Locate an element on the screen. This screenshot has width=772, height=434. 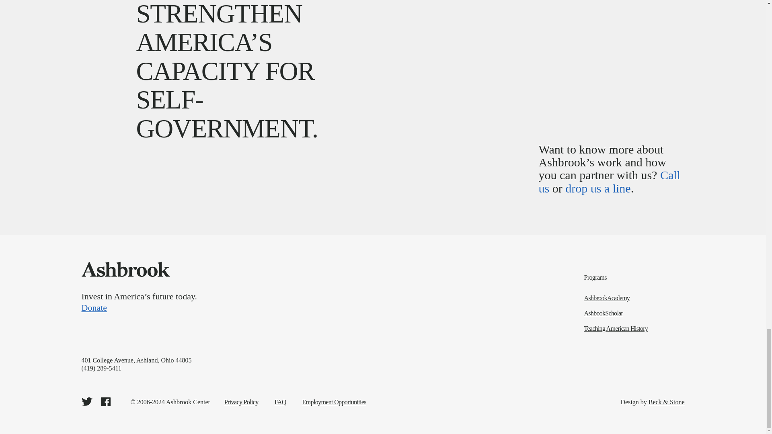
Teaching American History is located at coordinates (634, 329).